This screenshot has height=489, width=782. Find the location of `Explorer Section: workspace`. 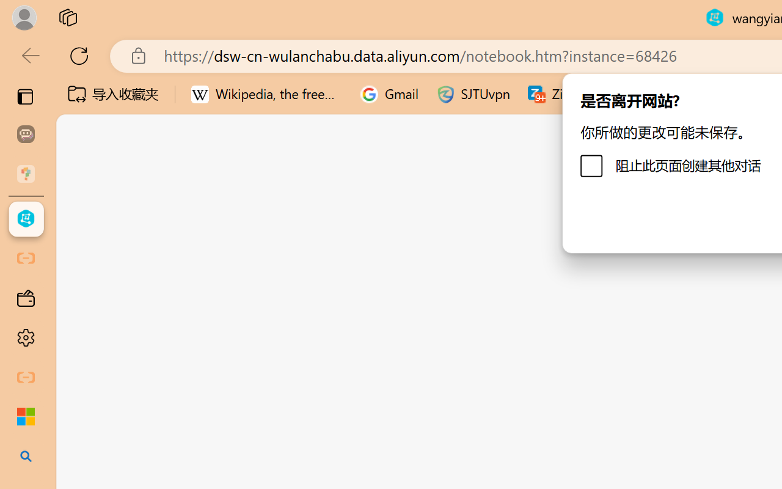

Explorer Section: workspace is located at coordinates (202, 250).